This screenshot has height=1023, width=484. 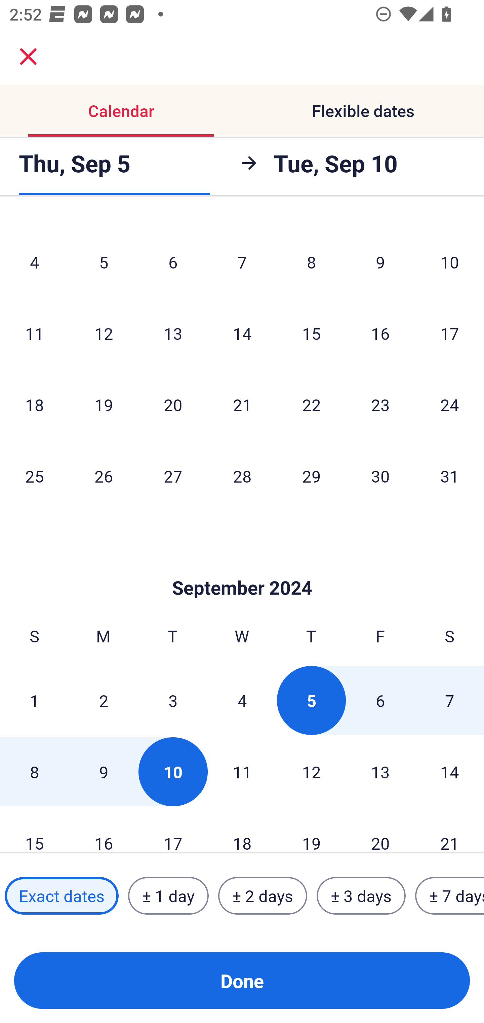 What do you see at coordinates (173, 333) in the screenshot?
I see `13 Tuesday, August 13, 2024` at bounding box center [173, 333].